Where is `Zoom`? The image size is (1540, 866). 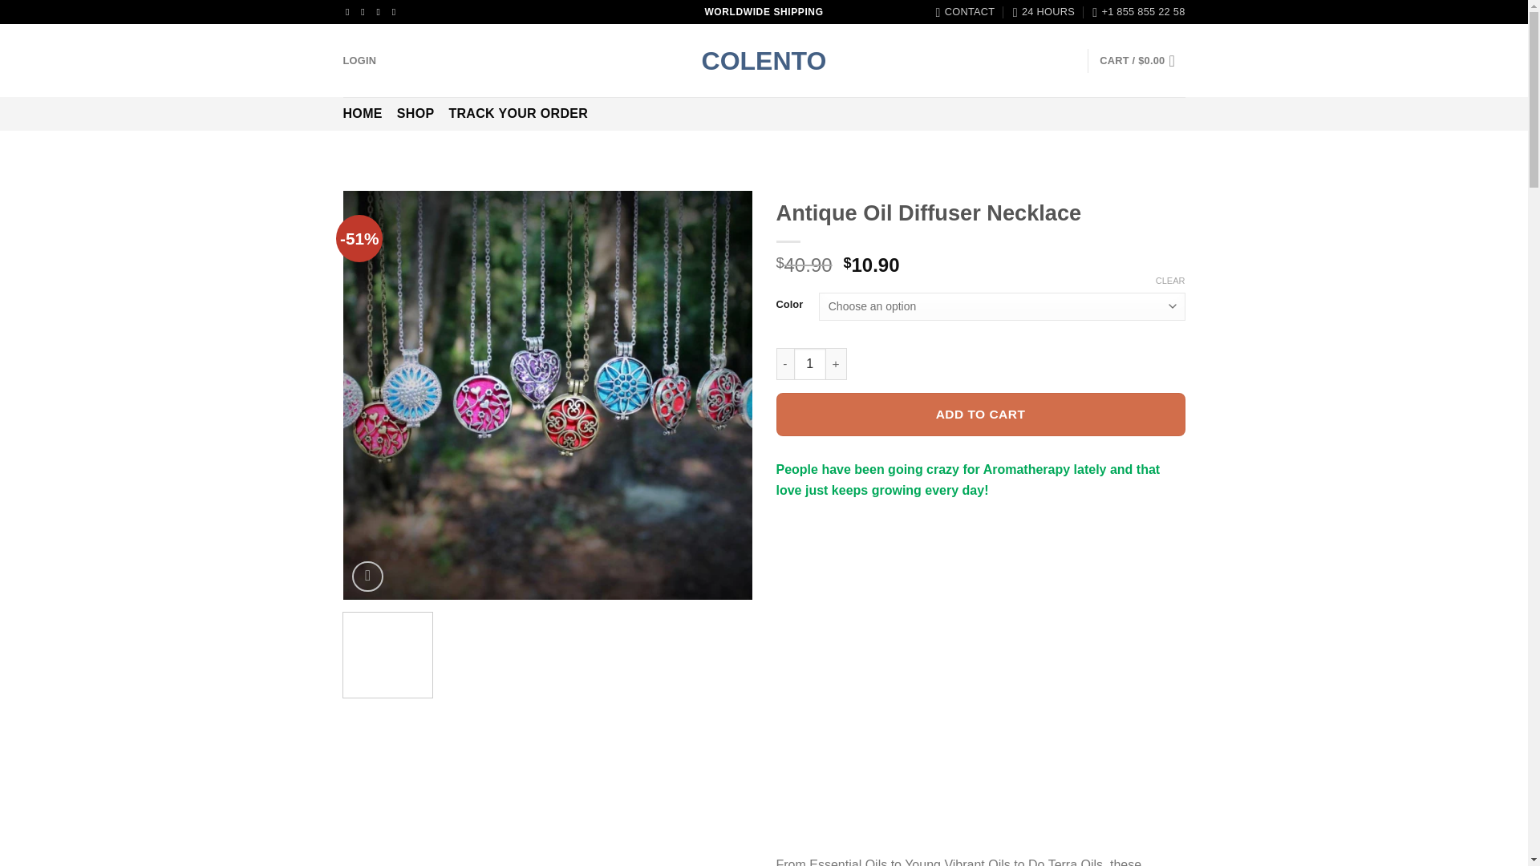
Zoom is located at coordinates (367, 576).